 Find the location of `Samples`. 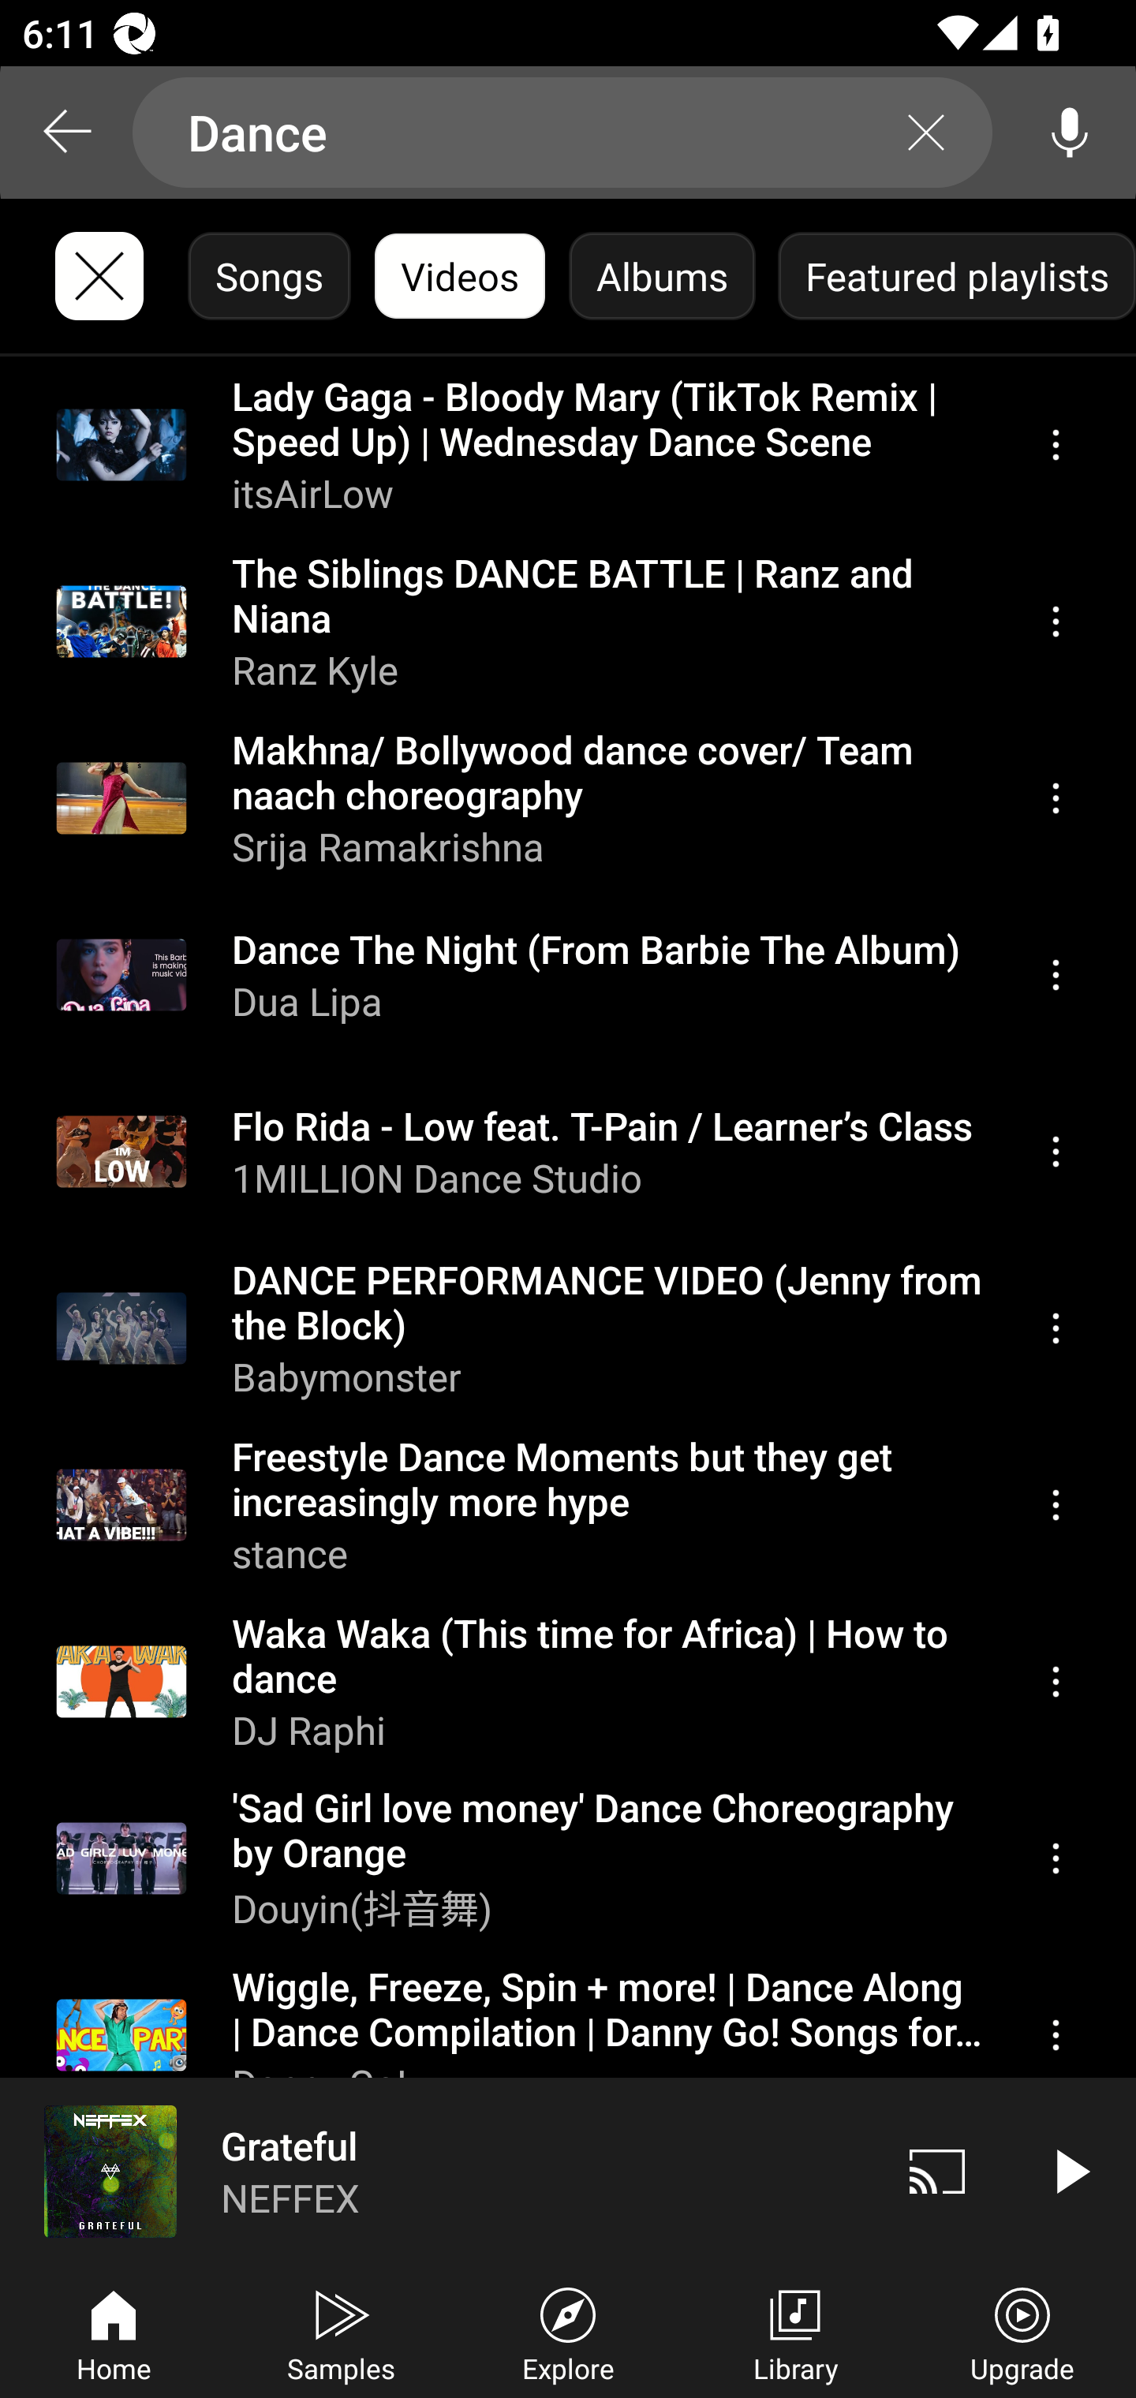

Samples is located at coordinates (341, 2332).